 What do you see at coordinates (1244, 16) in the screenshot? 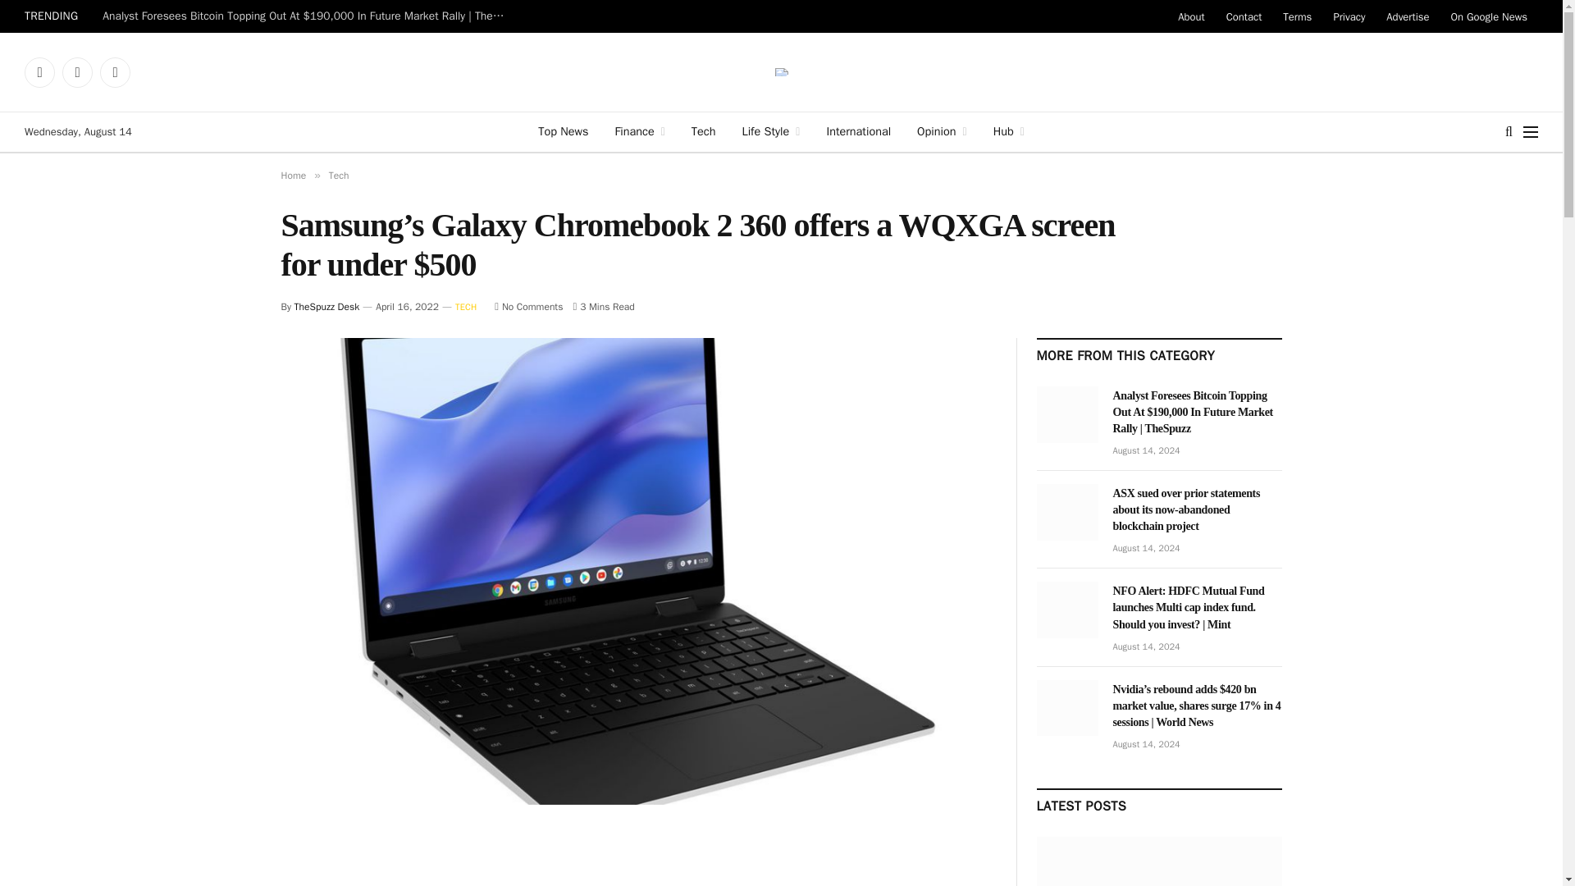
I see `Contact` at bounding box center [1244, 16].